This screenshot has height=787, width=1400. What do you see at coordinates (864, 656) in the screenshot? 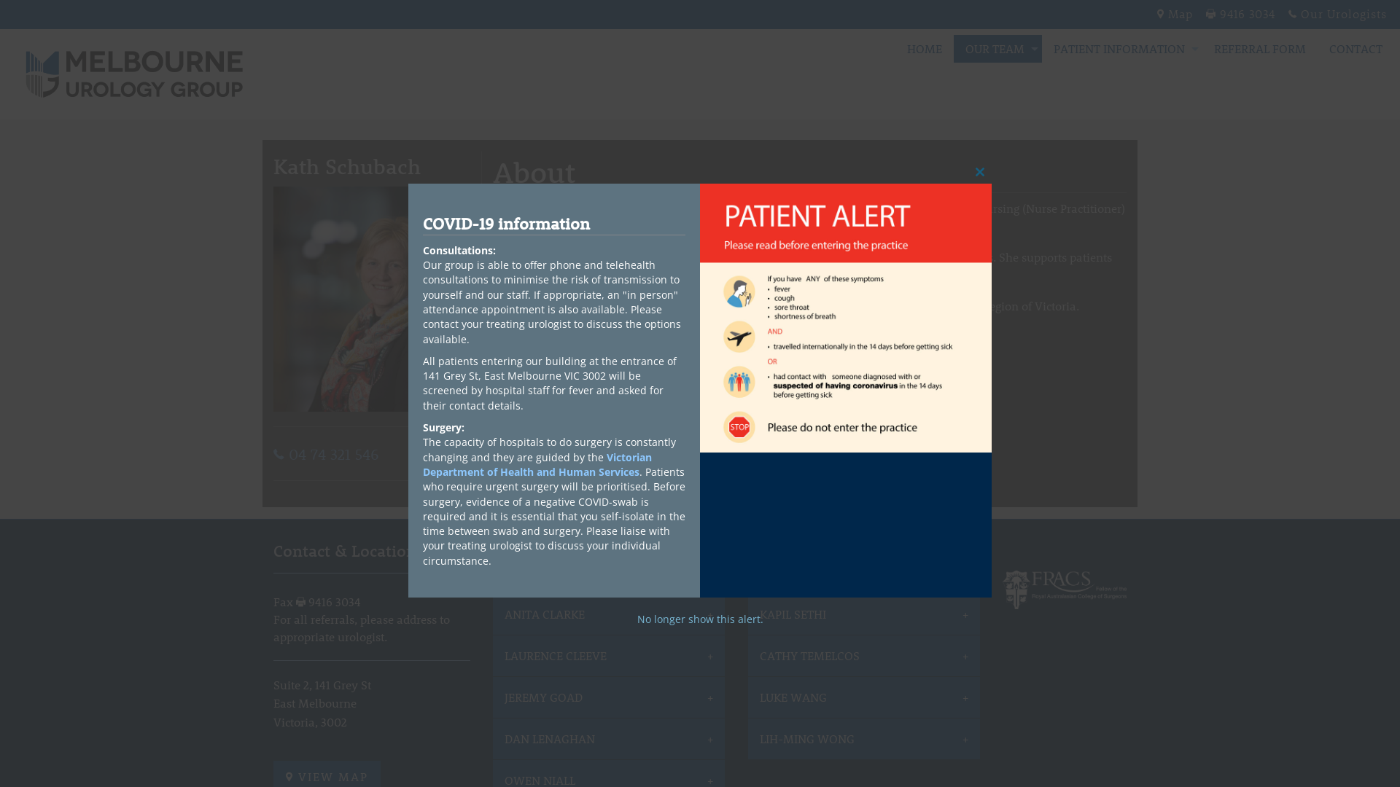
I see `CATHY TEMELCOS` at bounding box center [864, 656].